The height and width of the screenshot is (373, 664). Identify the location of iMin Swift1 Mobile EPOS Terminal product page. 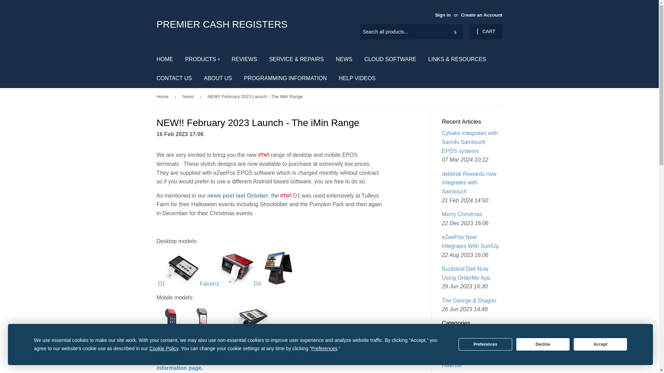
(195, 331).